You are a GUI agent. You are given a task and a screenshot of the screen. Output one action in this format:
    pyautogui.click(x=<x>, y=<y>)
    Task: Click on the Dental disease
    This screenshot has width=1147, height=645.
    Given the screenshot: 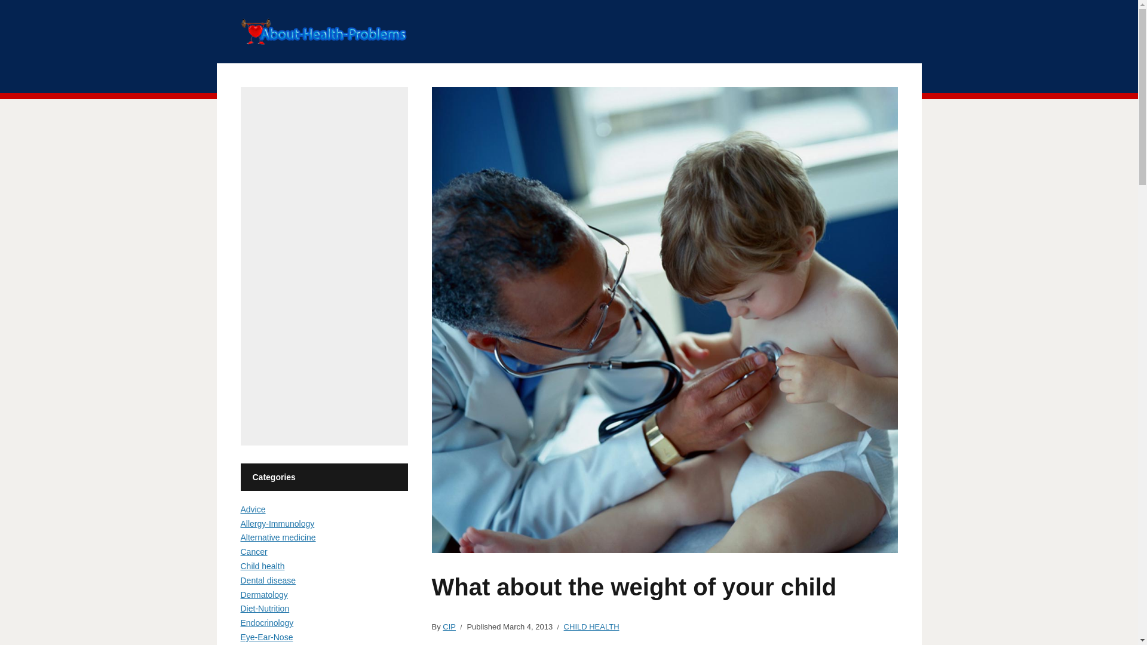 What is the action you would take?
    pyautogui.click(x=268, y=580)
    